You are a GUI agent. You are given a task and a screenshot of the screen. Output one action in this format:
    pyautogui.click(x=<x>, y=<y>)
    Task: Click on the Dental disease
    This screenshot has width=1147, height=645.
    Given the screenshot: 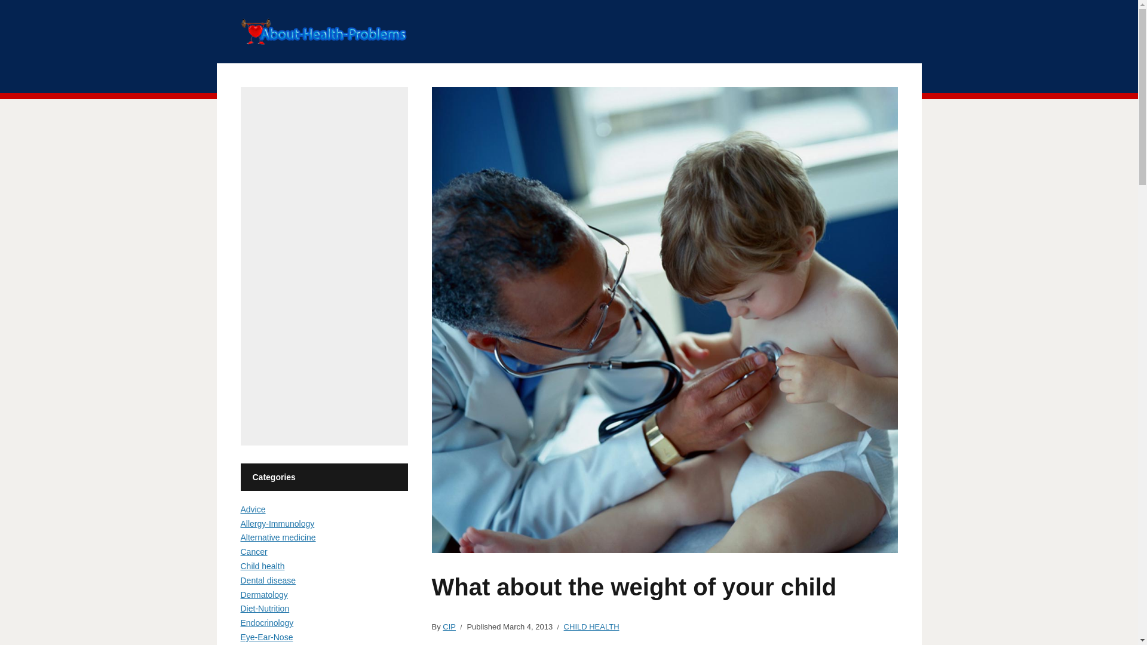 What is the action you would take?
    pyautogui.click(x=268, y=580)
    